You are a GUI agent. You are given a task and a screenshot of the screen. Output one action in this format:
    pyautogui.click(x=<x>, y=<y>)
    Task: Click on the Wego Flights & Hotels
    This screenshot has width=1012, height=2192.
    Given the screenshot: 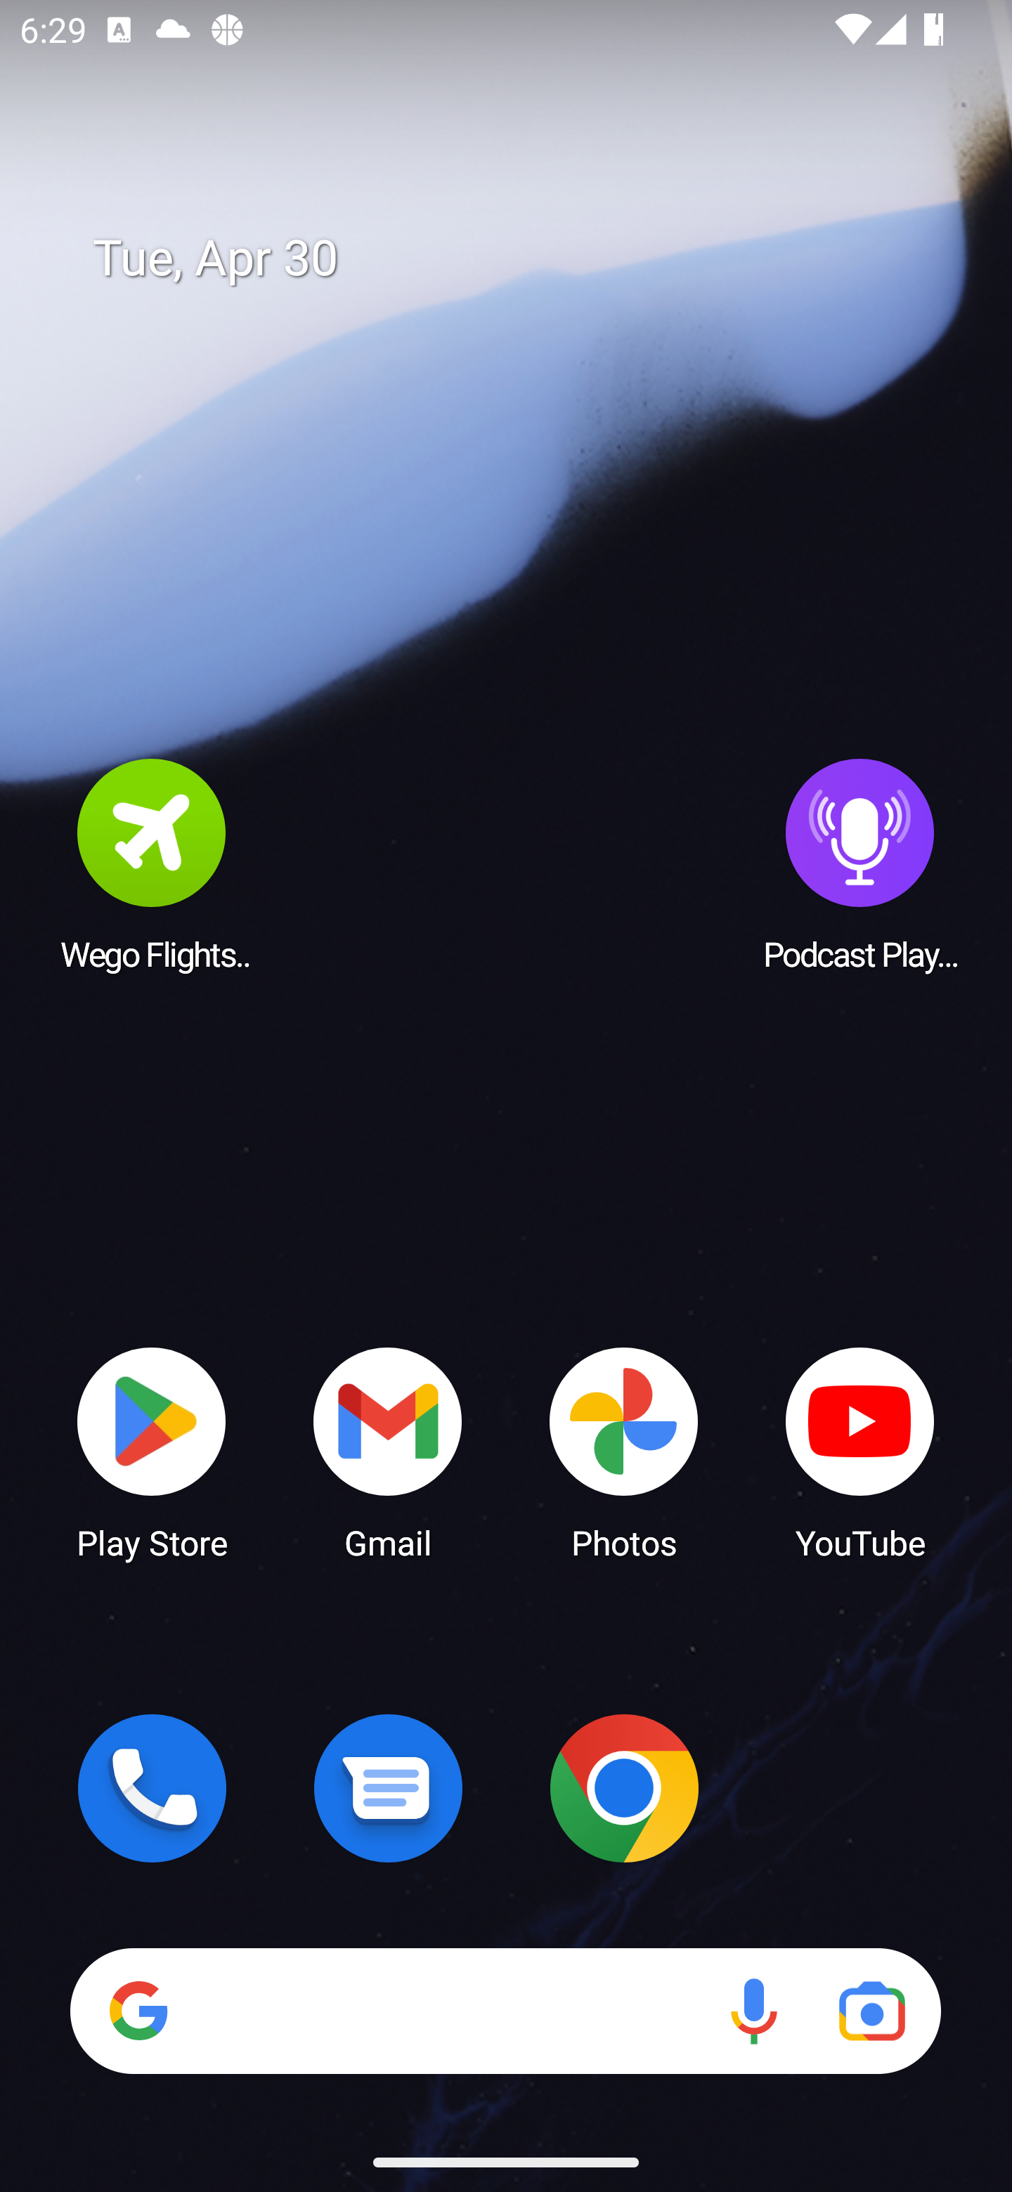 What is the action you would take?
    pyautogui.click(x=152, y=863)
    